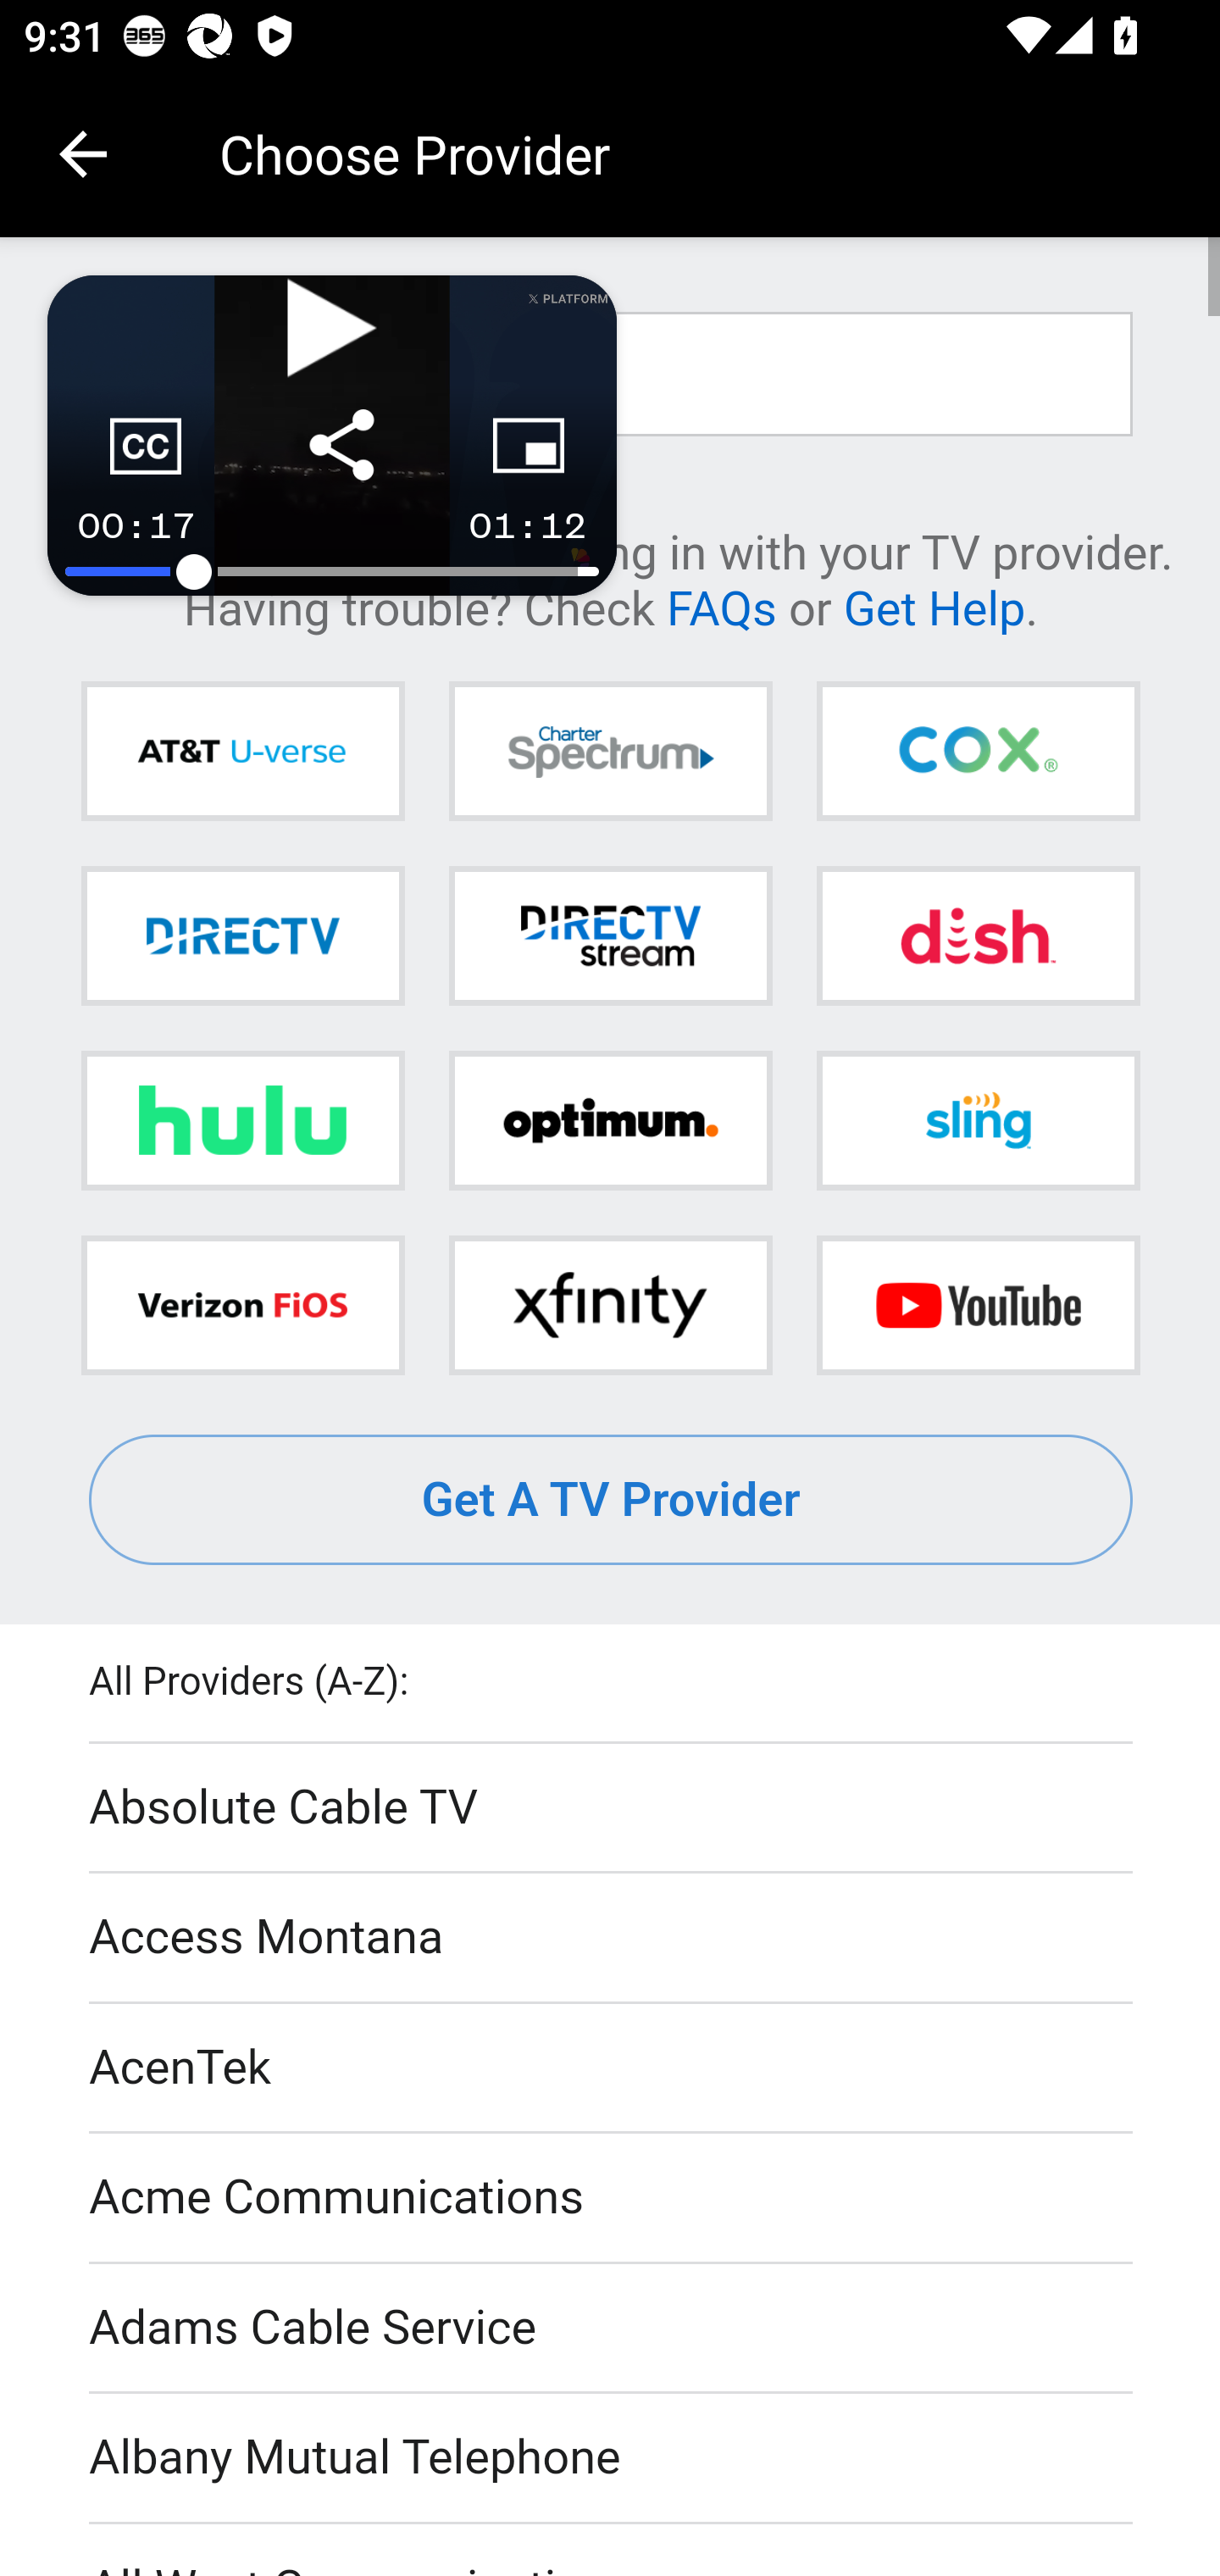 This screenshot has width=1220, height=2576. What do you see at coordinates (83, 154) in the screenshot?
I see `Navigate up` at bounding box center [83, 154].